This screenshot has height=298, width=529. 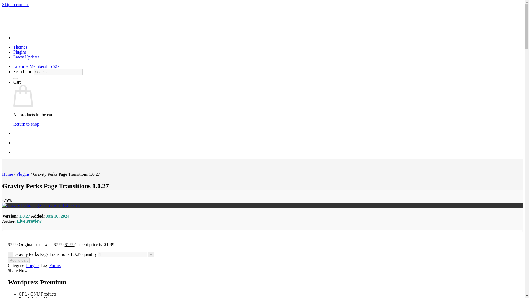 What do you see at coordinates (55, 265) in the screenshot?
I see `Forms` at bounding box center [55, 265].